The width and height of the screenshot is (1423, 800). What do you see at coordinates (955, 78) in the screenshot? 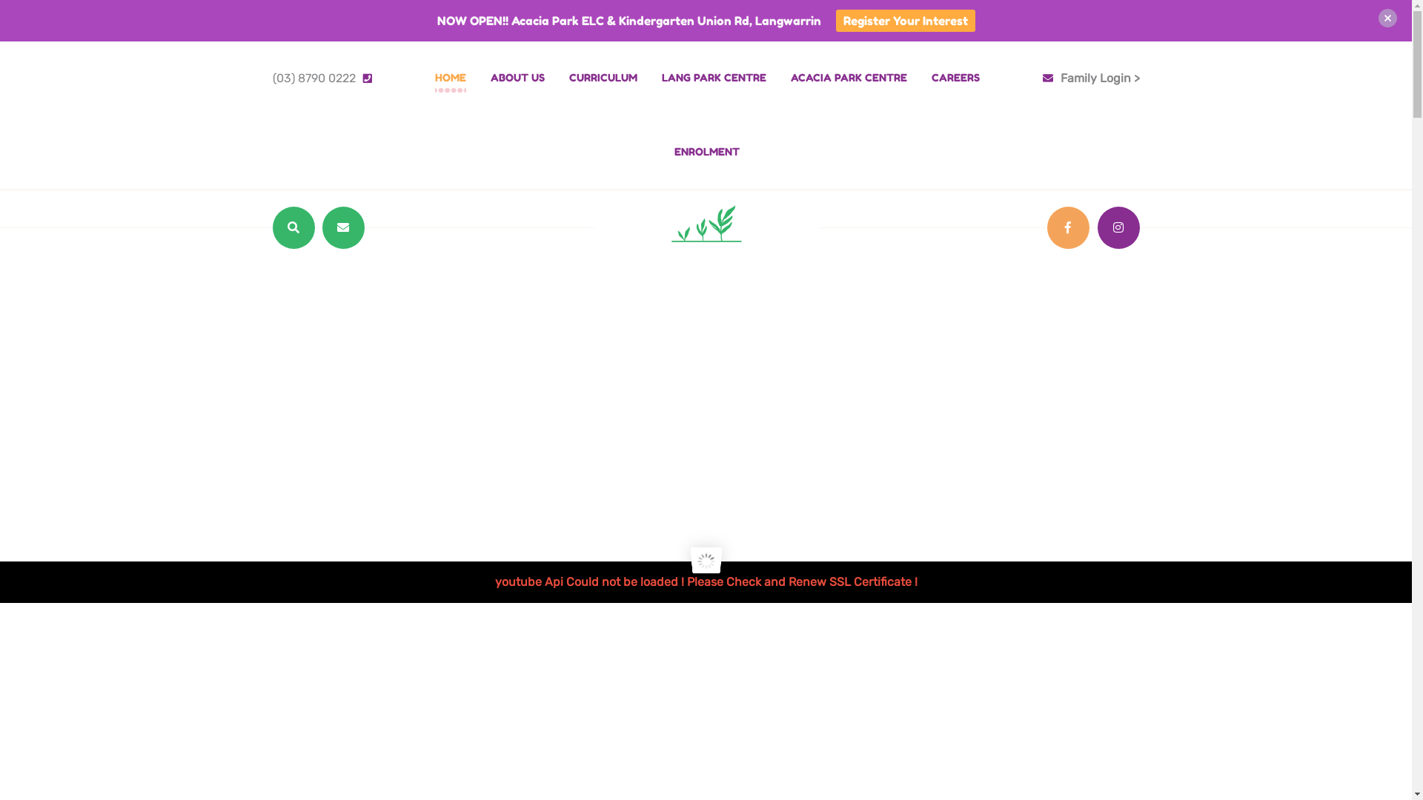
I see `CAREERS` at bounding box center [955, 78].